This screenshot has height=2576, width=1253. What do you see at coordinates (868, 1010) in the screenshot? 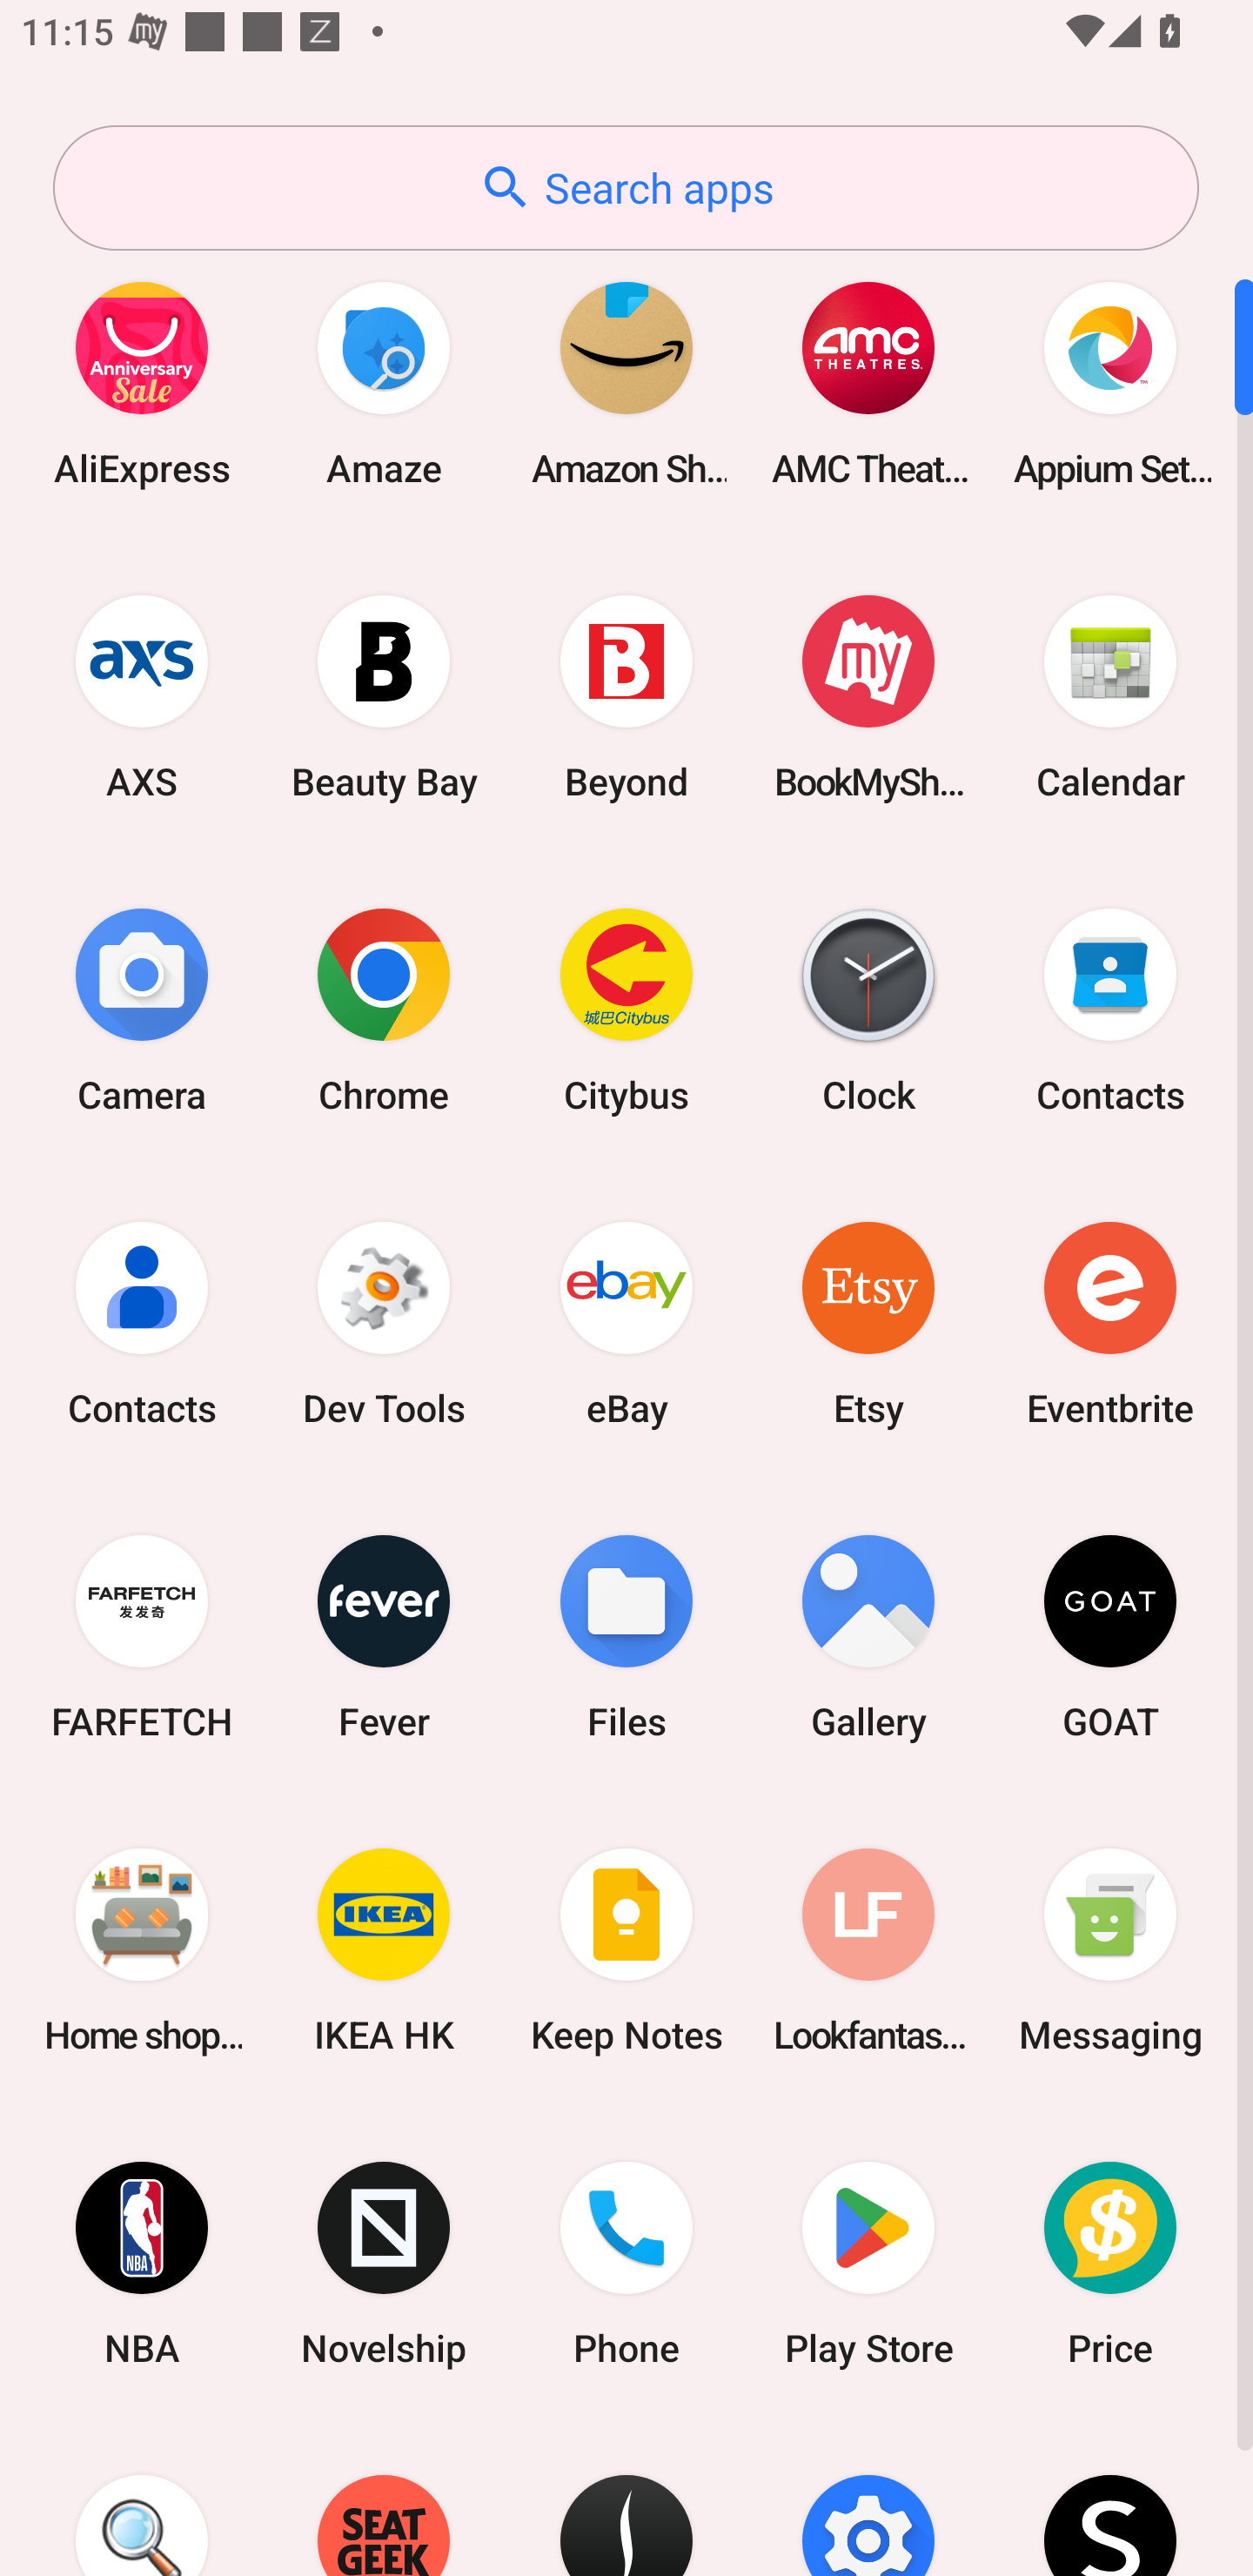
I see `Clock` at bounding box center [868, 1010].